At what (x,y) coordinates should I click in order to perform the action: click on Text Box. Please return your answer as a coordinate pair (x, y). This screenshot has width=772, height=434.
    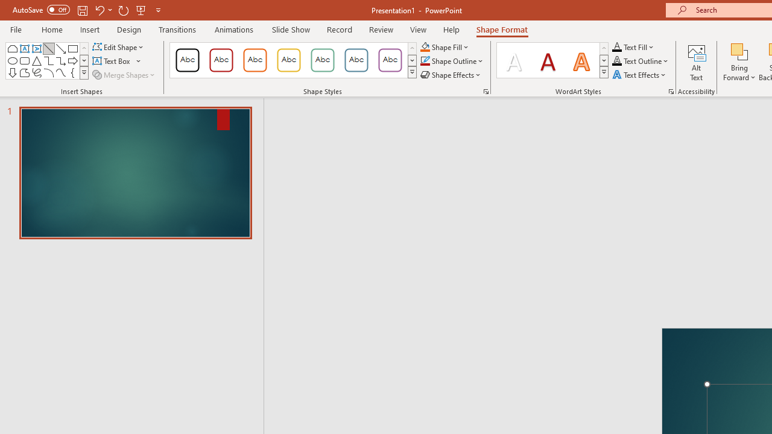
    Looking at the image, I should click on (24, 48).